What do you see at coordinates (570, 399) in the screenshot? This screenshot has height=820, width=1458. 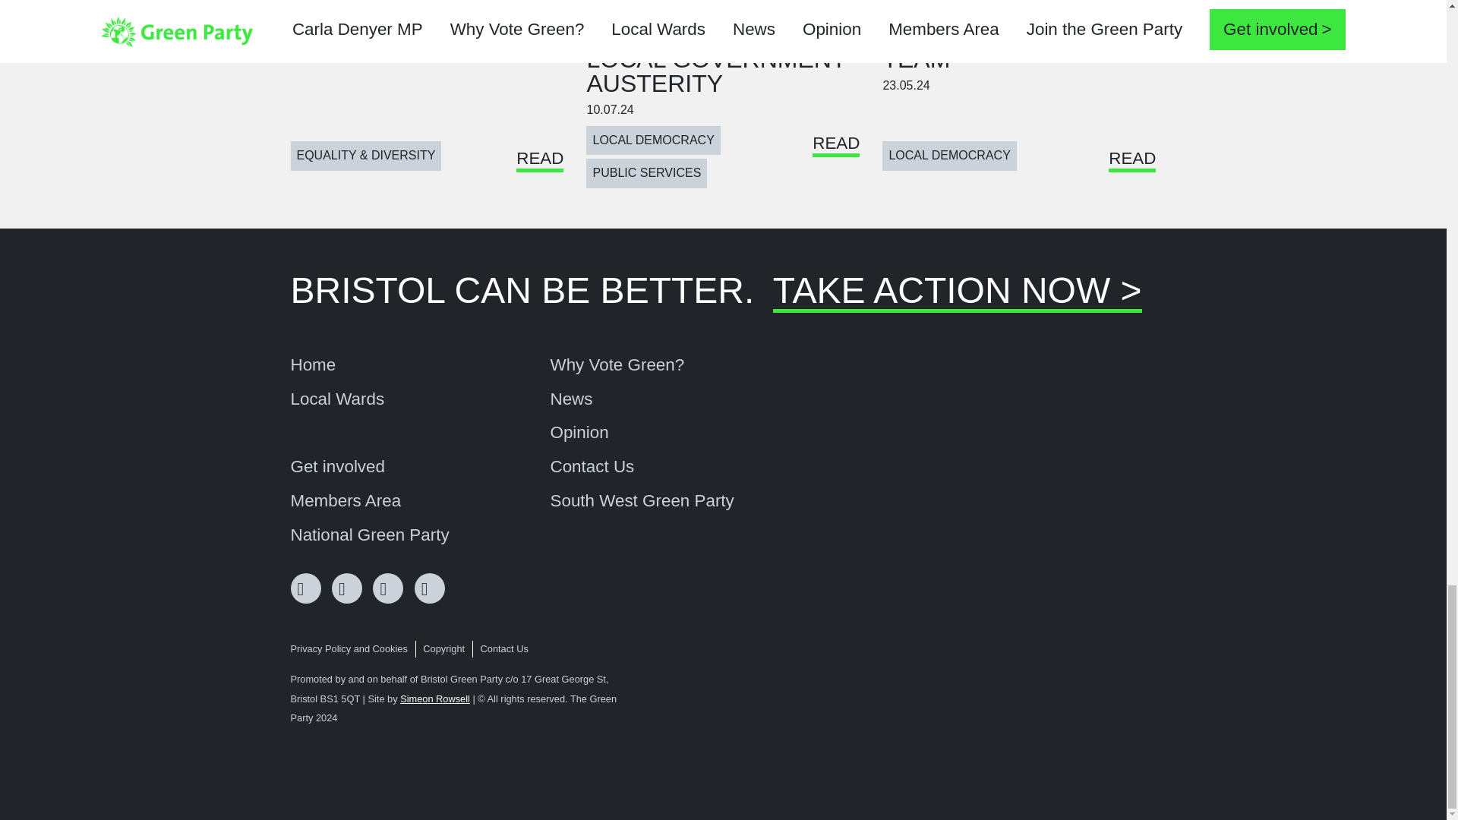 I see `News` at bounding box center [570, 399].